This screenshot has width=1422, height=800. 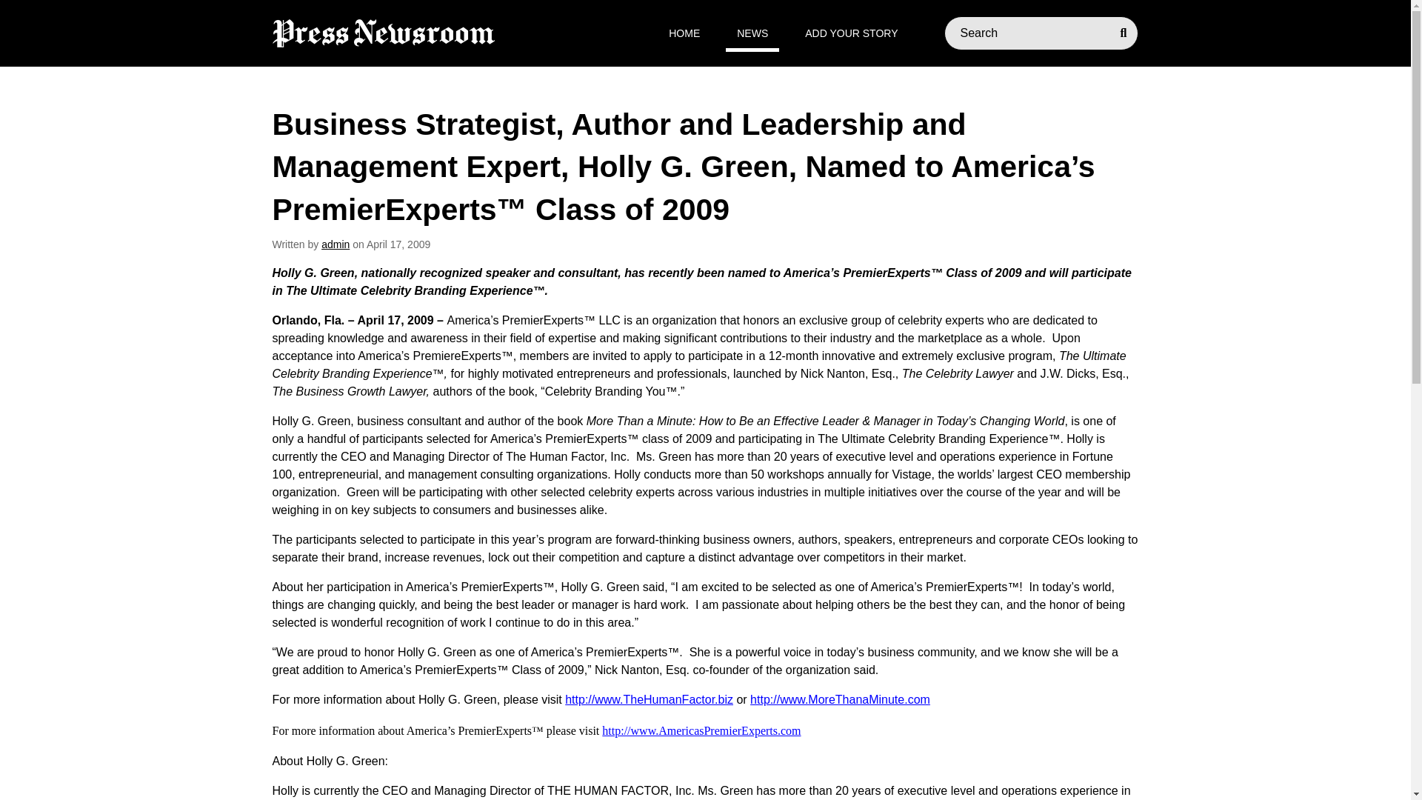 What do you see at coordinates (335, 244) in the screenshot?
I see `Posts by admin` at bounding box center [335, 244].